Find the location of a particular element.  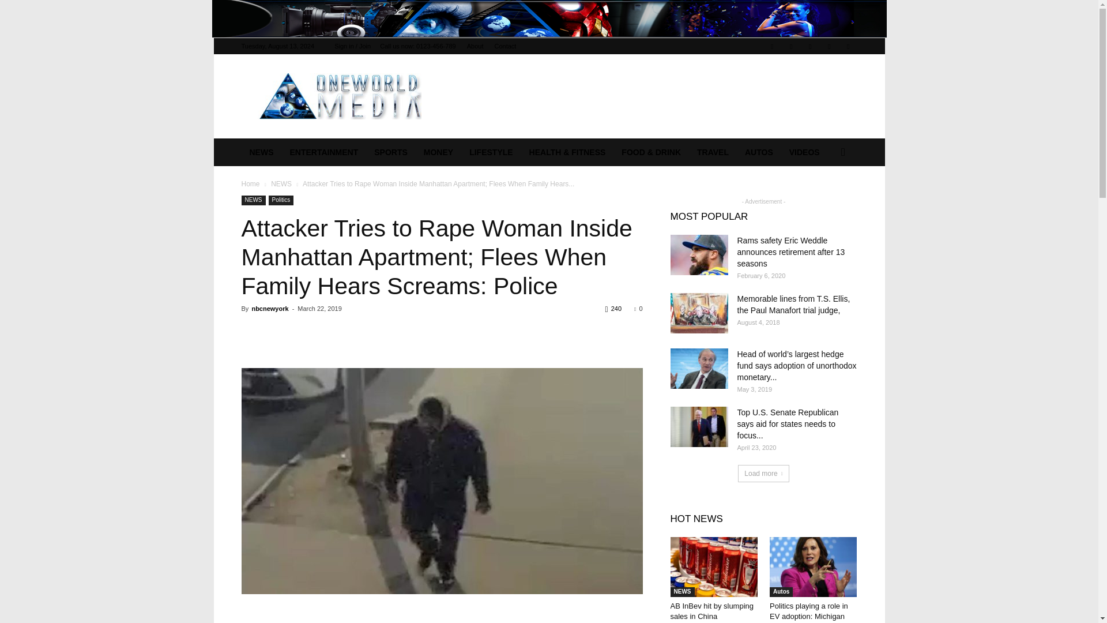

Contact is located at coordinates (506, 46).